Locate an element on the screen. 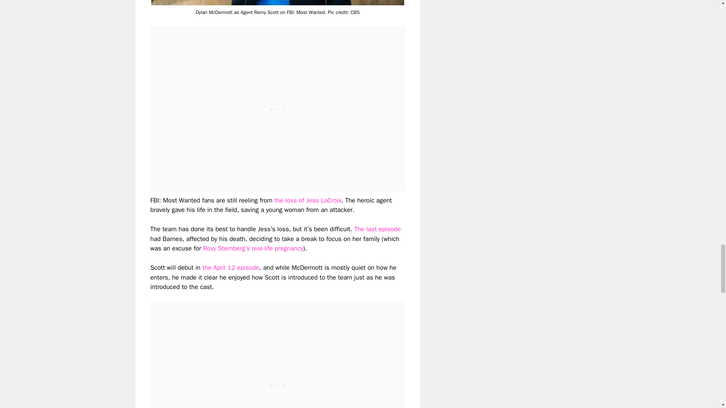  the loss of Jess LaCroix is located at coordinates (308, 200).